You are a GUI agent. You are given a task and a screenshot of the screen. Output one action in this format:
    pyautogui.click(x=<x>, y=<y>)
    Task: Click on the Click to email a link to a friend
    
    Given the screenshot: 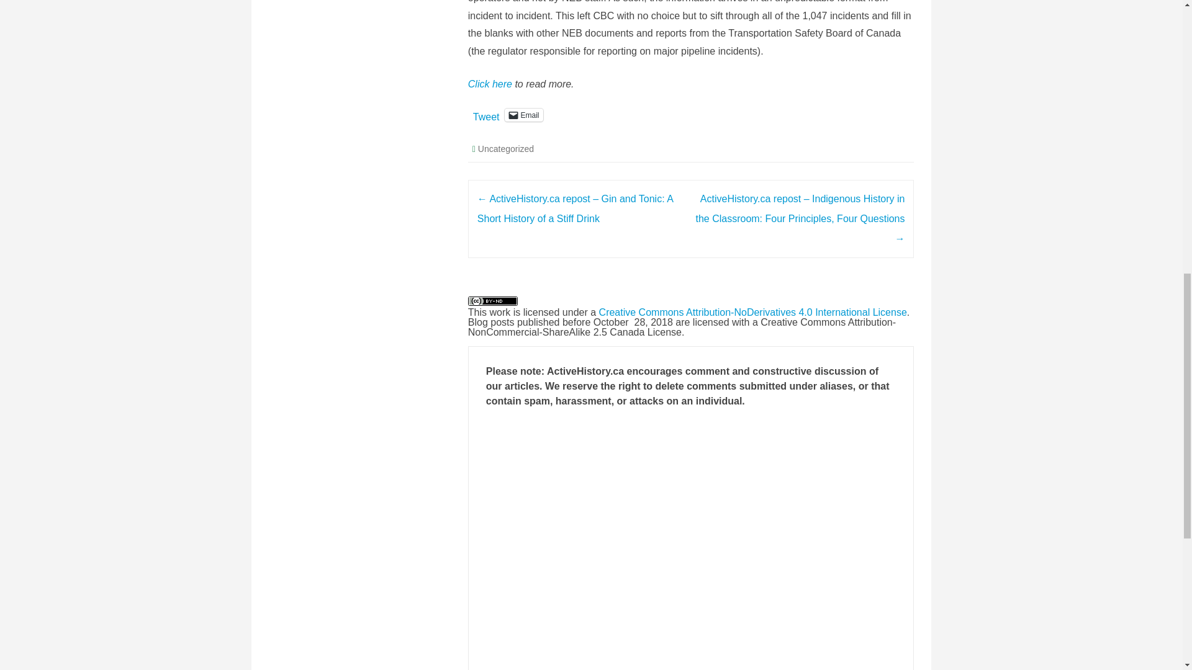 What is the action you would take?
    pyautogui.click(x=523, y=114)
    